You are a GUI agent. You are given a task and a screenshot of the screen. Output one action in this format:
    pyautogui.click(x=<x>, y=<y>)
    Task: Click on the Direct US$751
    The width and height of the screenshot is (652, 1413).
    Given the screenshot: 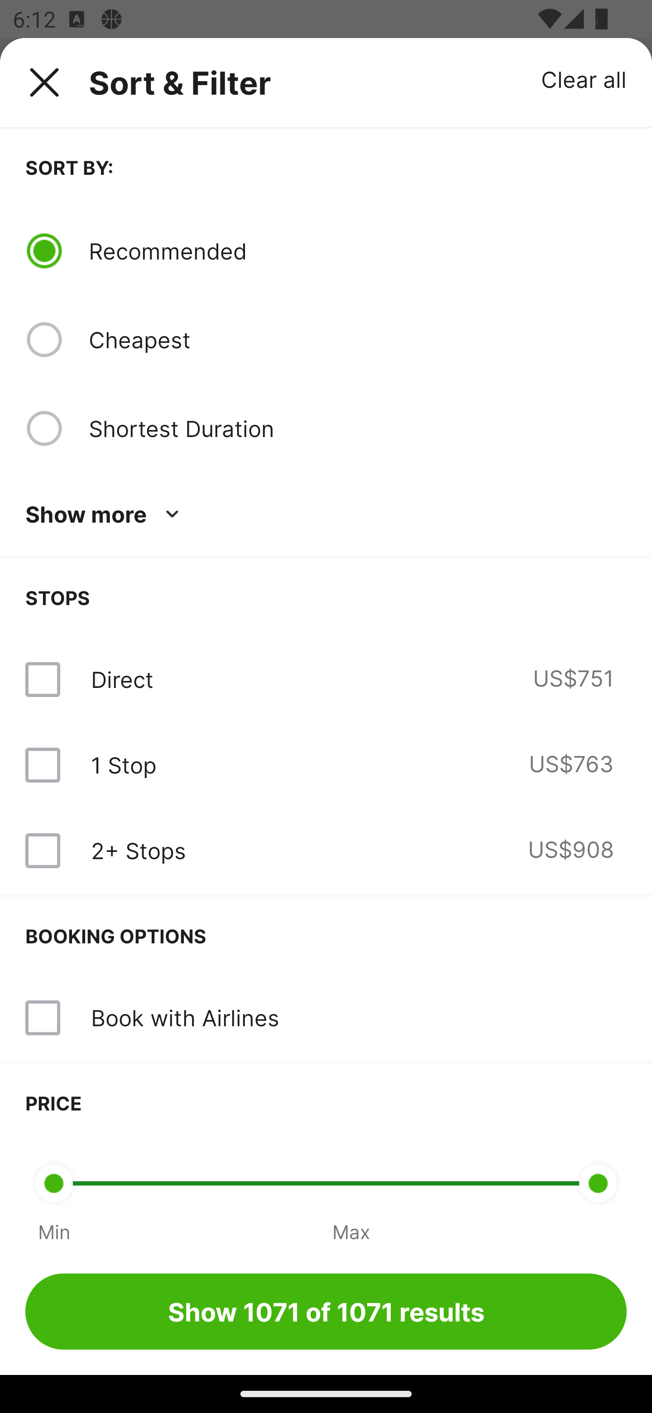 What is the action you would take?
    pyautogui.click(x=326, y=679)
    